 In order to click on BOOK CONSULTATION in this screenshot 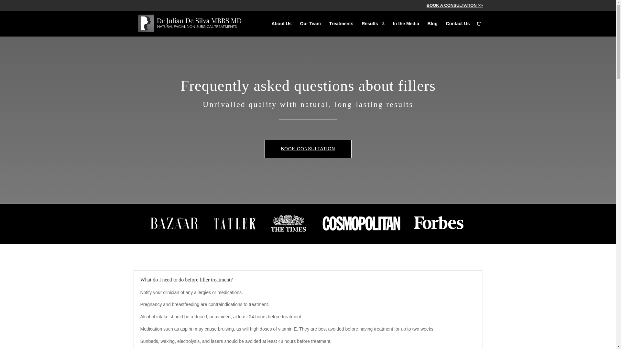, I will do `click(308, 149)`.